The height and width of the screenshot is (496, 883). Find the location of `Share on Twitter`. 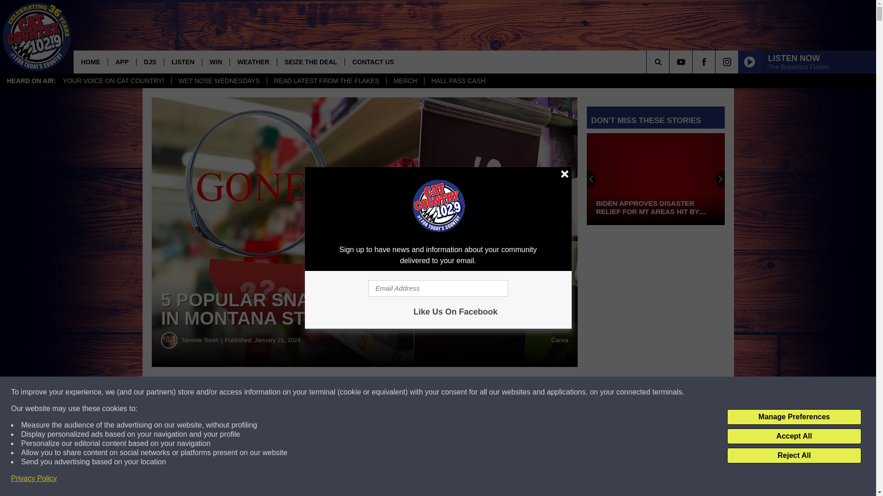

Share on Twitter is located at coordinates (450, 392).